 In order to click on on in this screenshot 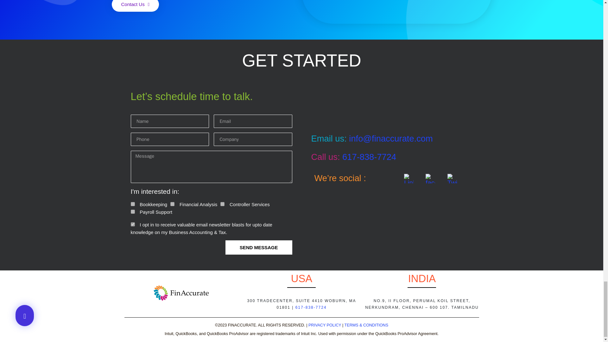, I will do `click(132, 224)`.